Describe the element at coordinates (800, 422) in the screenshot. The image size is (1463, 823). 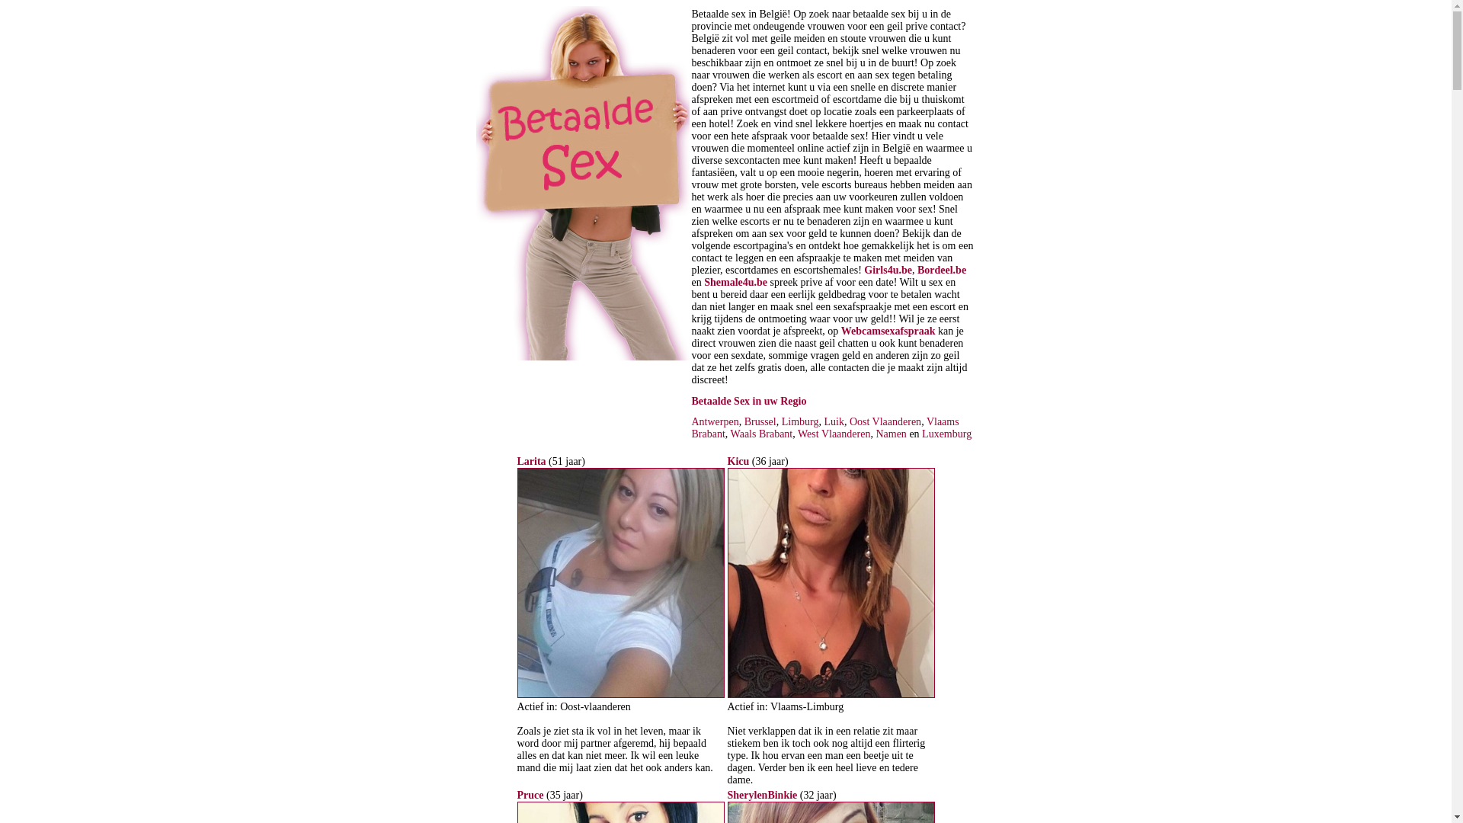
I see `Limburg` at that location.